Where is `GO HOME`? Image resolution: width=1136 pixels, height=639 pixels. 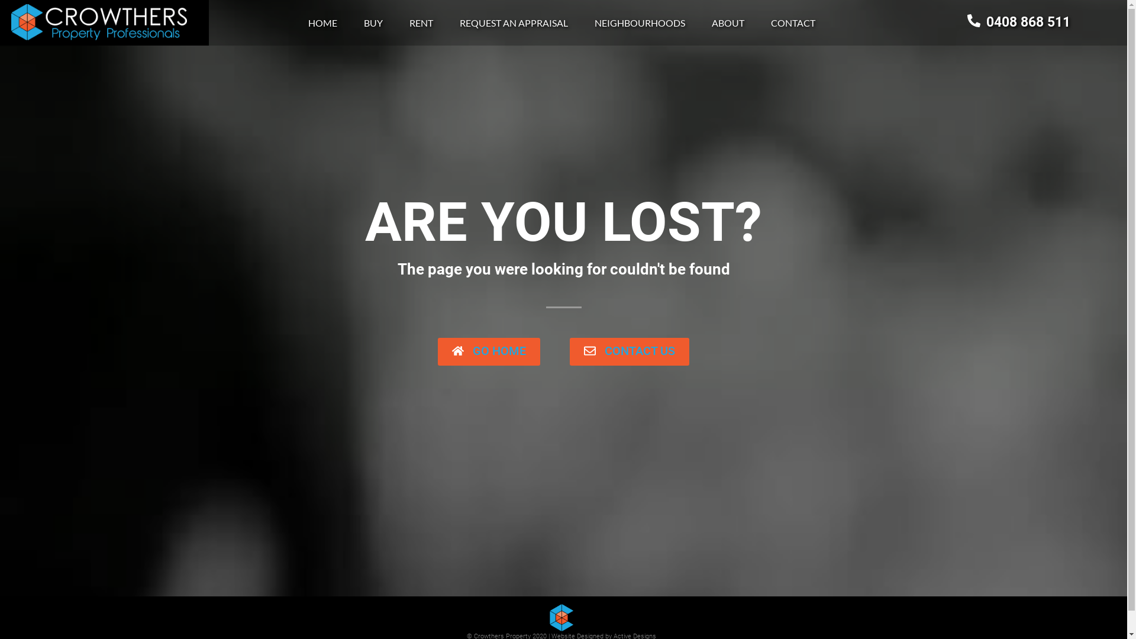
GO HOME is located at coordinates (489, 351).